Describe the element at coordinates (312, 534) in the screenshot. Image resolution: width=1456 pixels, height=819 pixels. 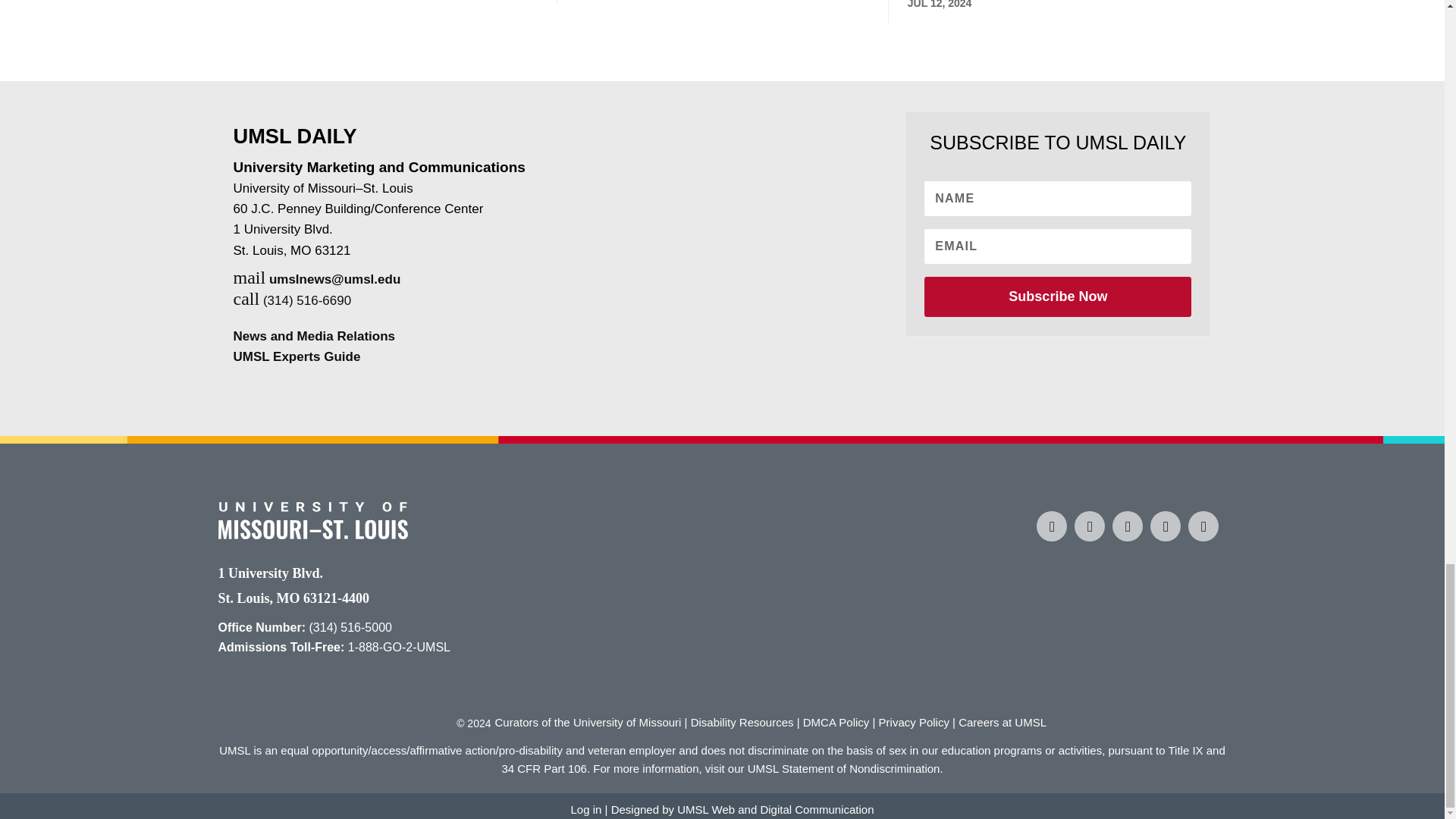
I see `University of Missouri St. Louis` at that location.